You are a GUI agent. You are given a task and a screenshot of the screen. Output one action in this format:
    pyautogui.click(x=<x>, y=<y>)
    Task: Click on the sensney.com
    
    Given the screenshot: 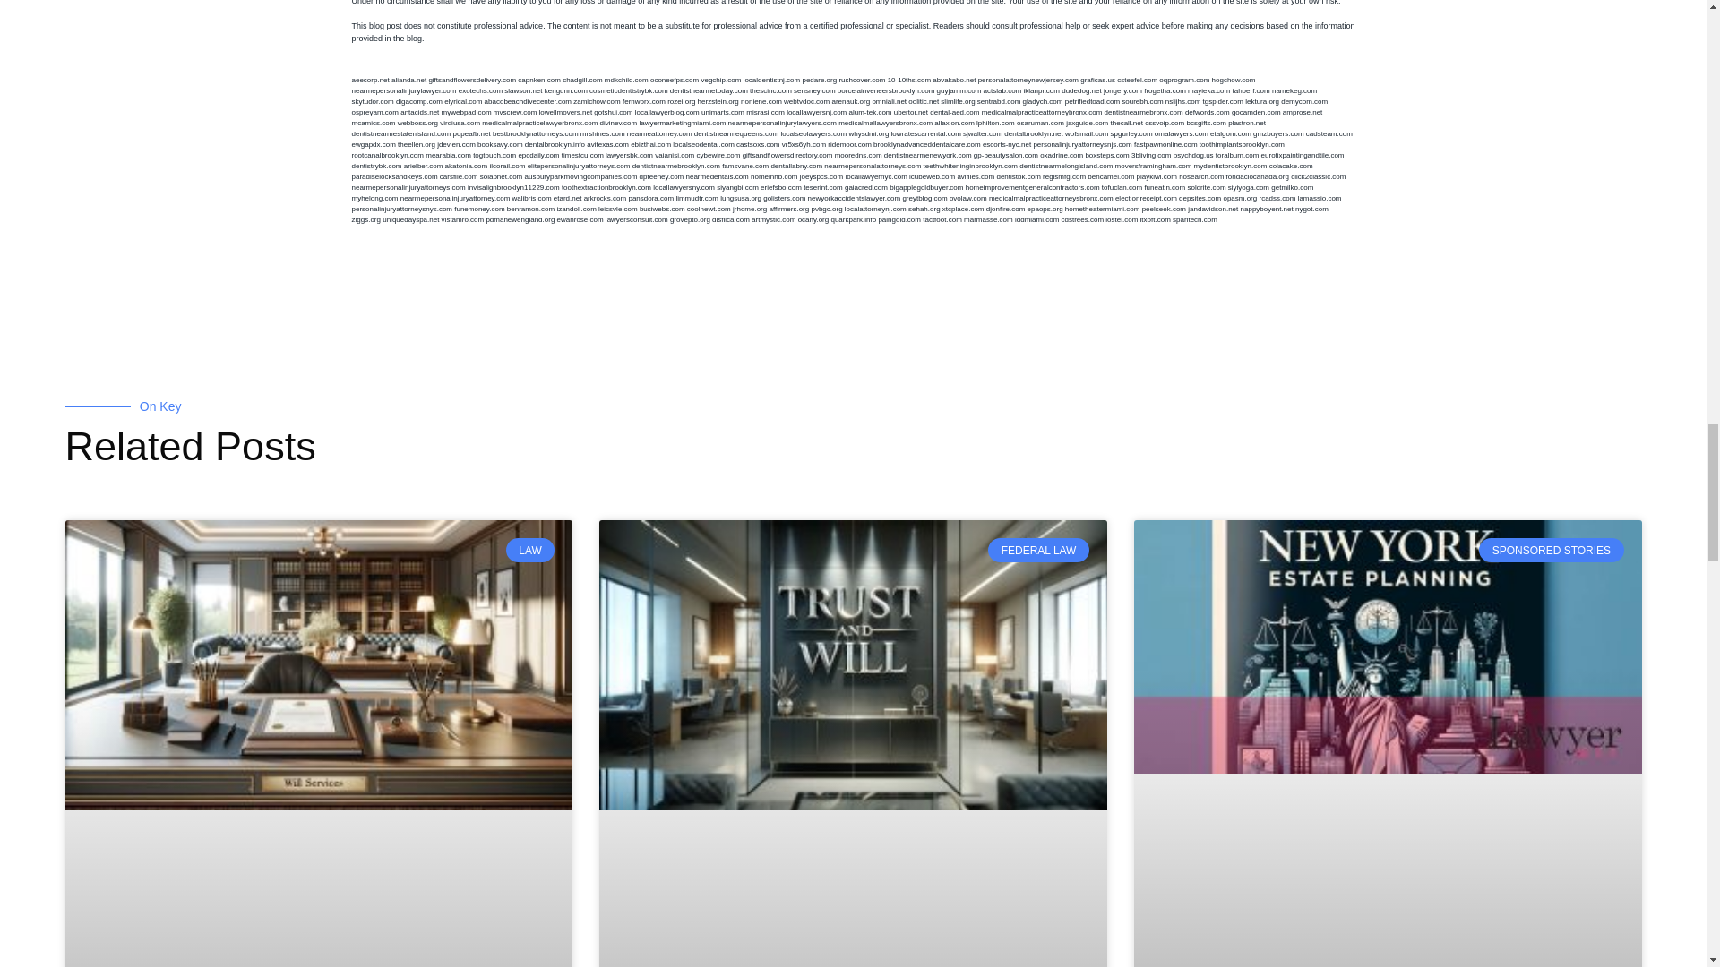 What is the action you would take?
    pyautogui.click(x=814, y=90)
    